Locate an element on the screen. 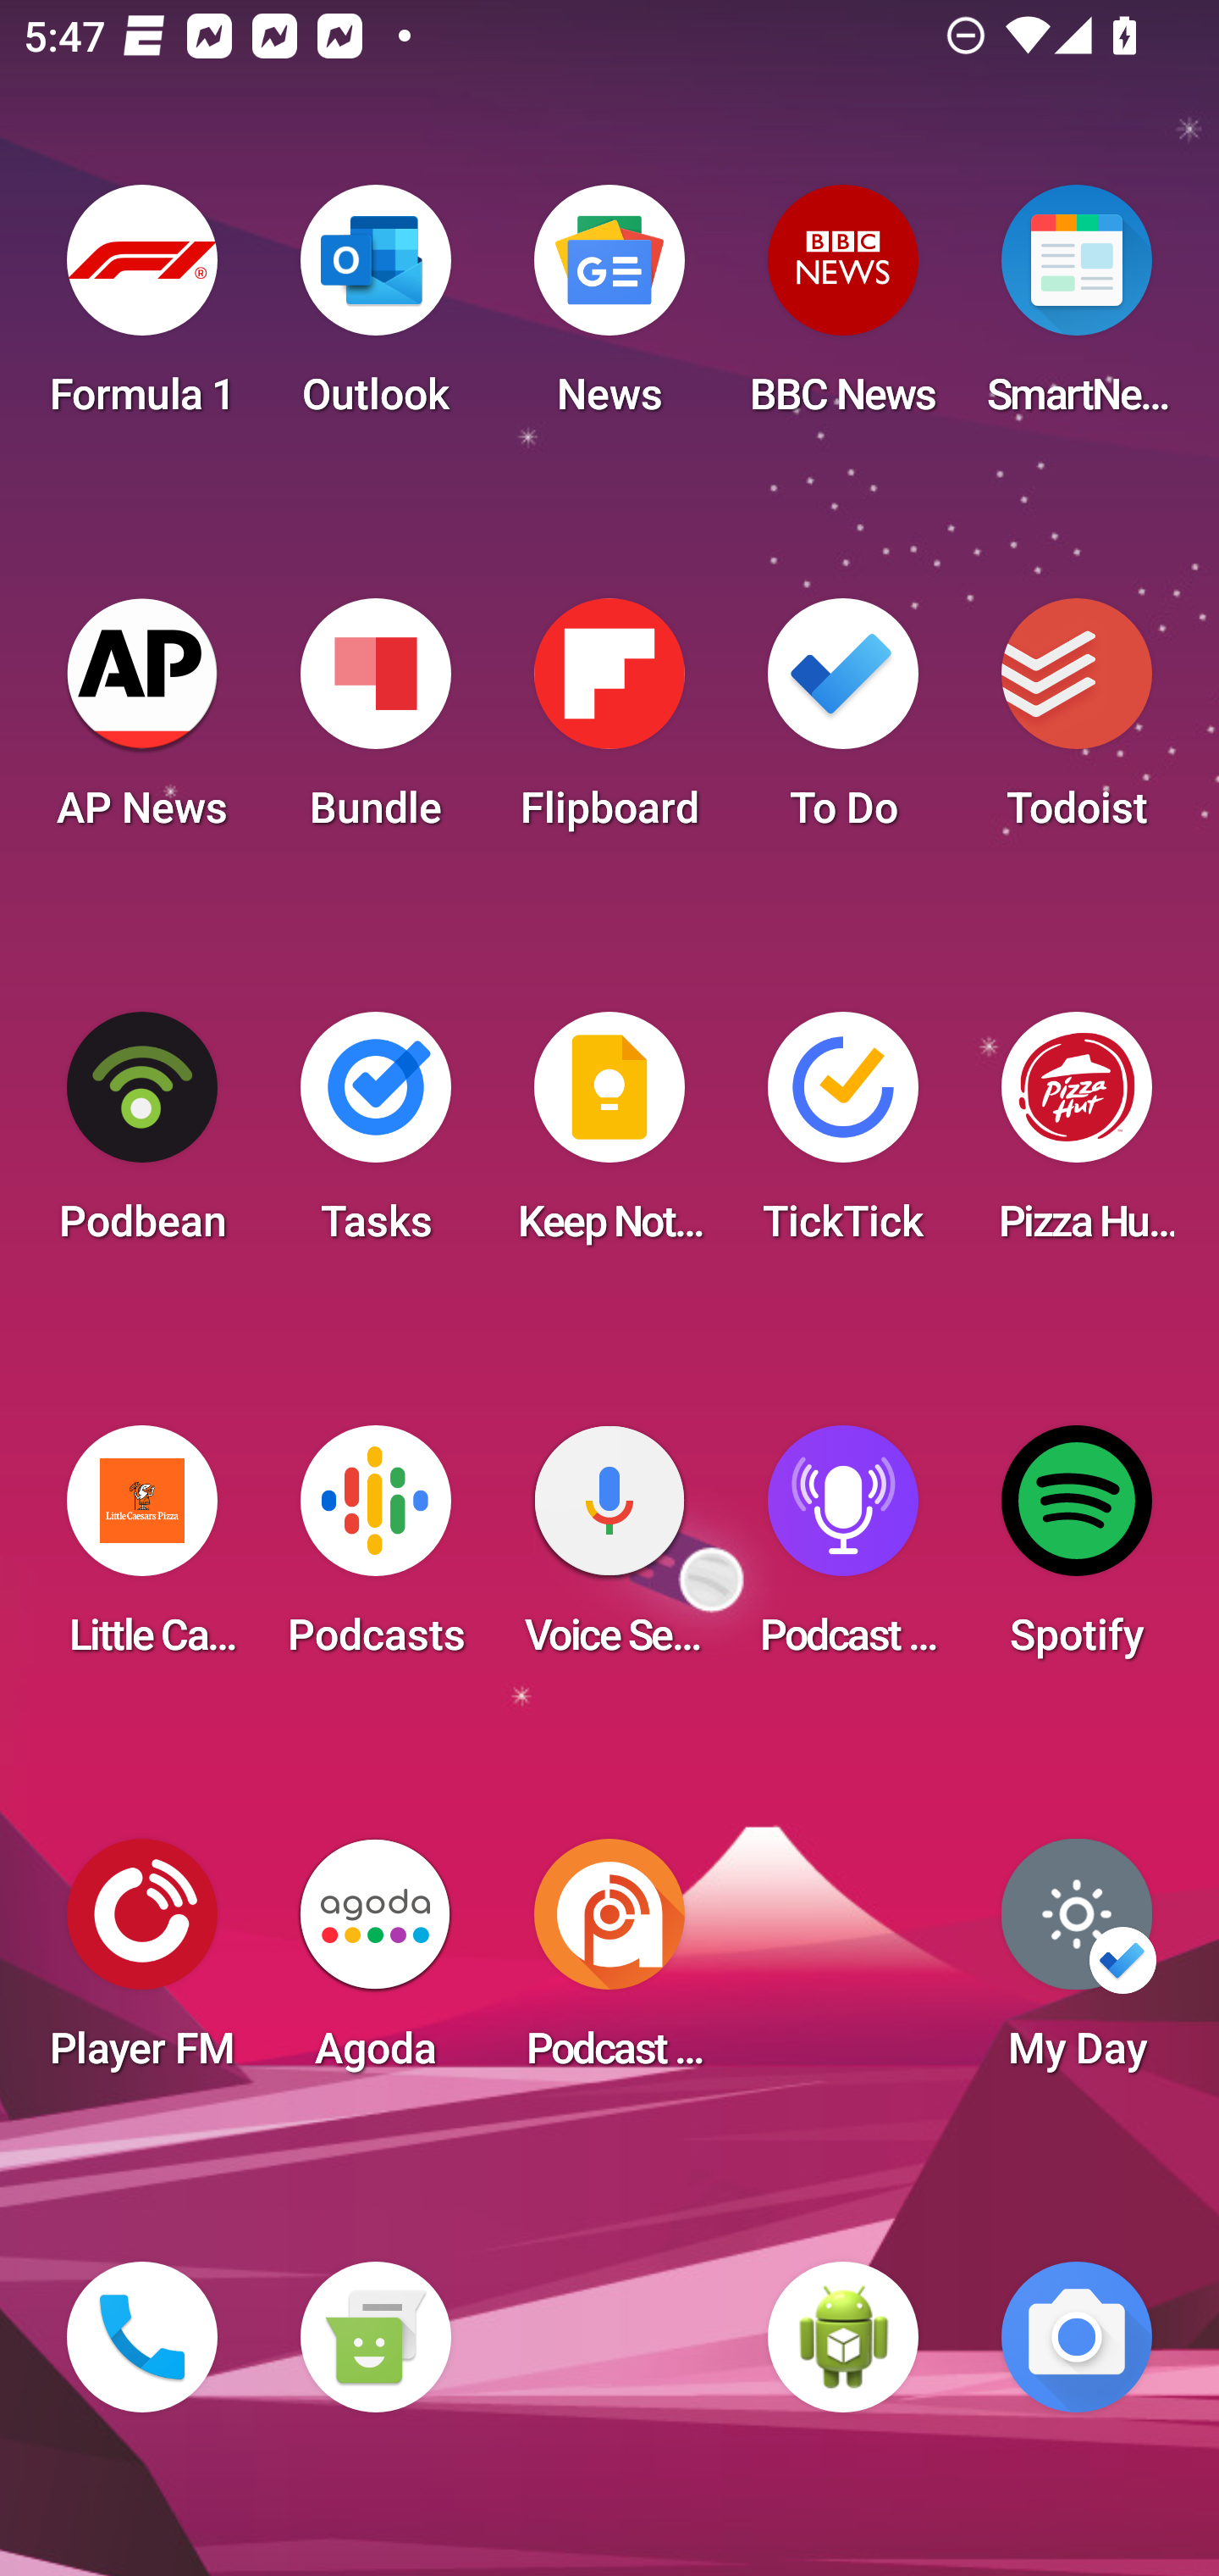  BBC News is located at coordinates (843, 310).